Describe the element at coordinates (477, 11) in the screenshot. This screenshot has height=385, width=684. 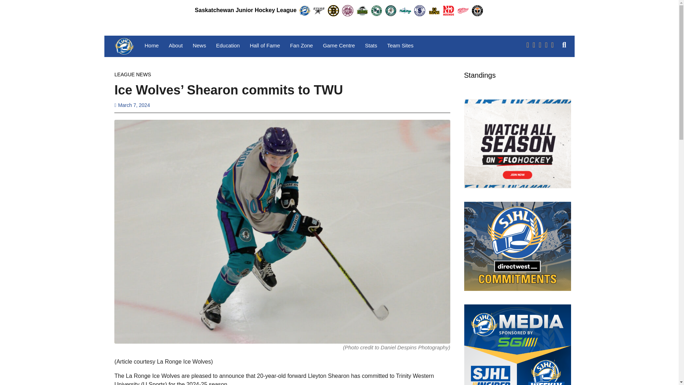
I see `Yorkton Terriers` at that location.